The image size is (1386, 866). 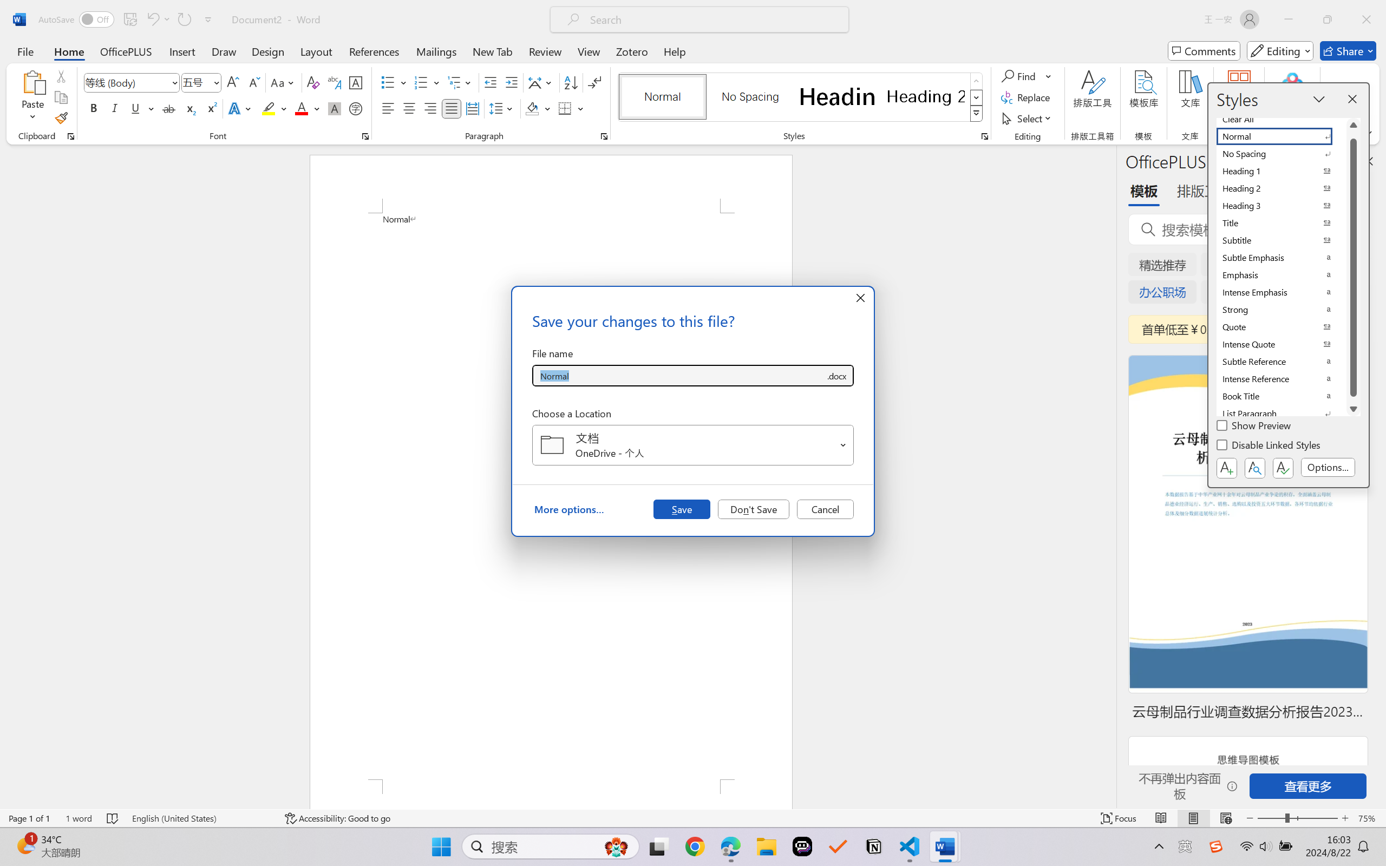 What do you see at coordinates (565, 108) in the screenshot?
I see `Borders` at bounding box center [565, 108].